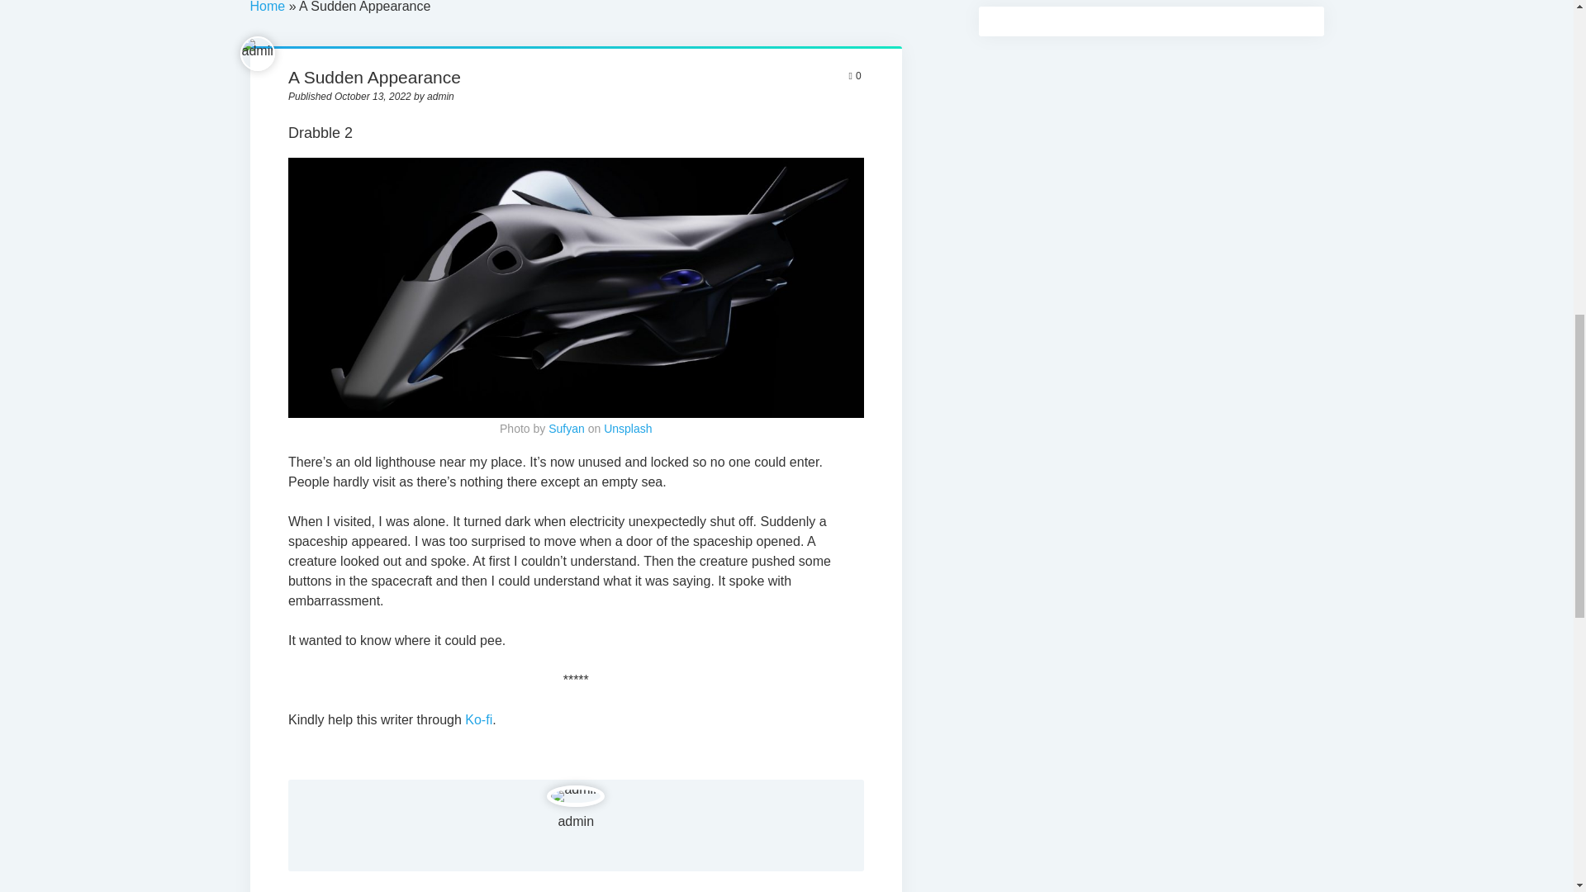  Describe the element at coordinates (575, 821) in the screenshot. I see `admin` at that location.